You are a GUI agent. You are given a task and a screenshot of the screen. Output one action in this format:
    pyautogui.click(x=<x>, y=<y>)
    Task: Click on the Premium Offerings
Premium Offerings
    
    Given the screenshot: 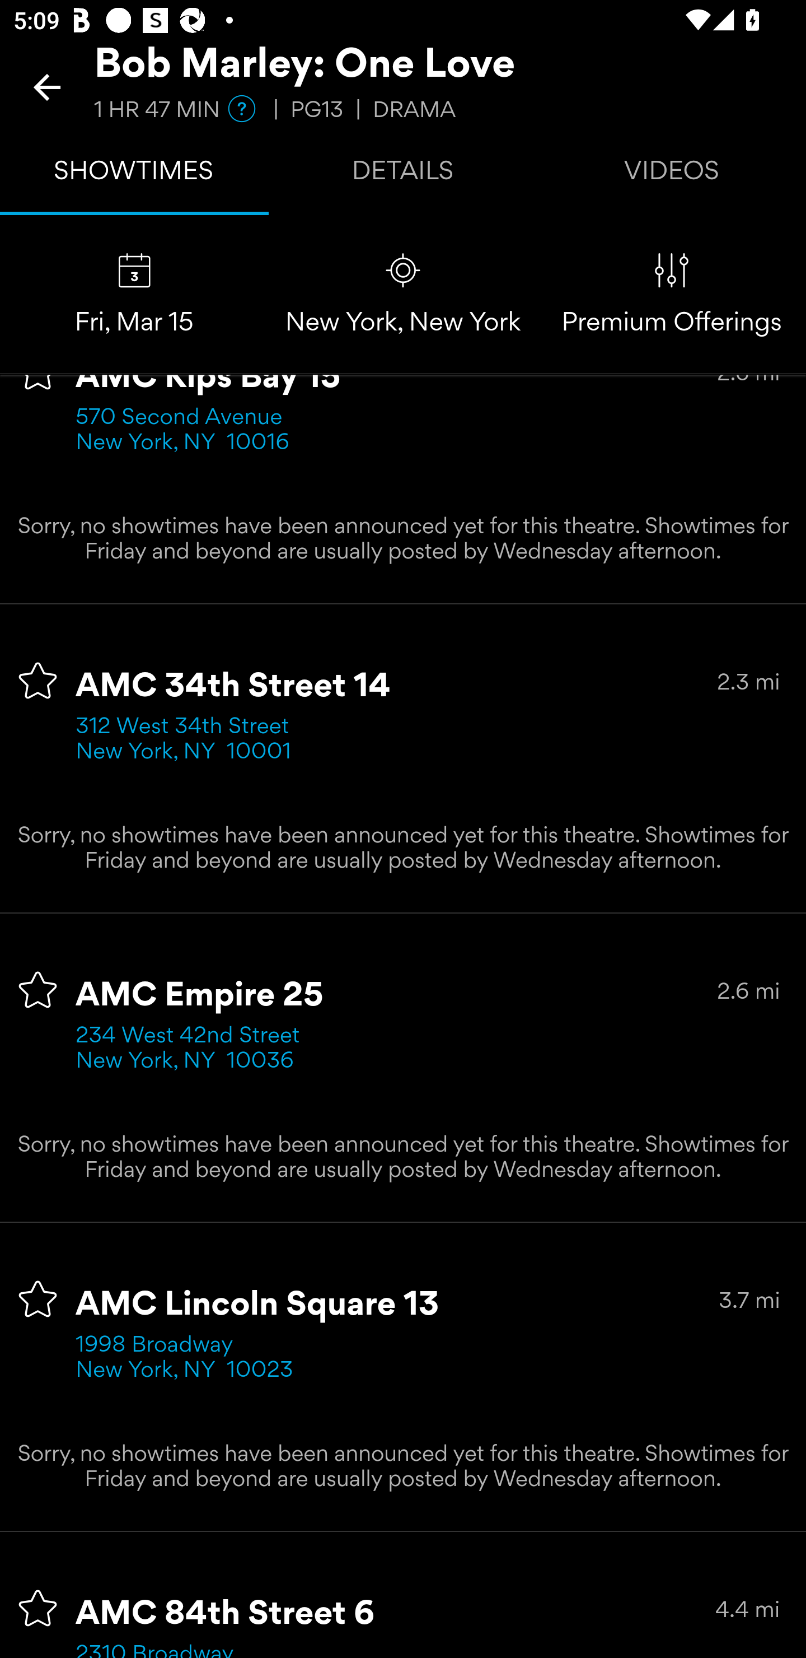 What is the action you would take?
    pyautogui.click(x=672, y=295)
    